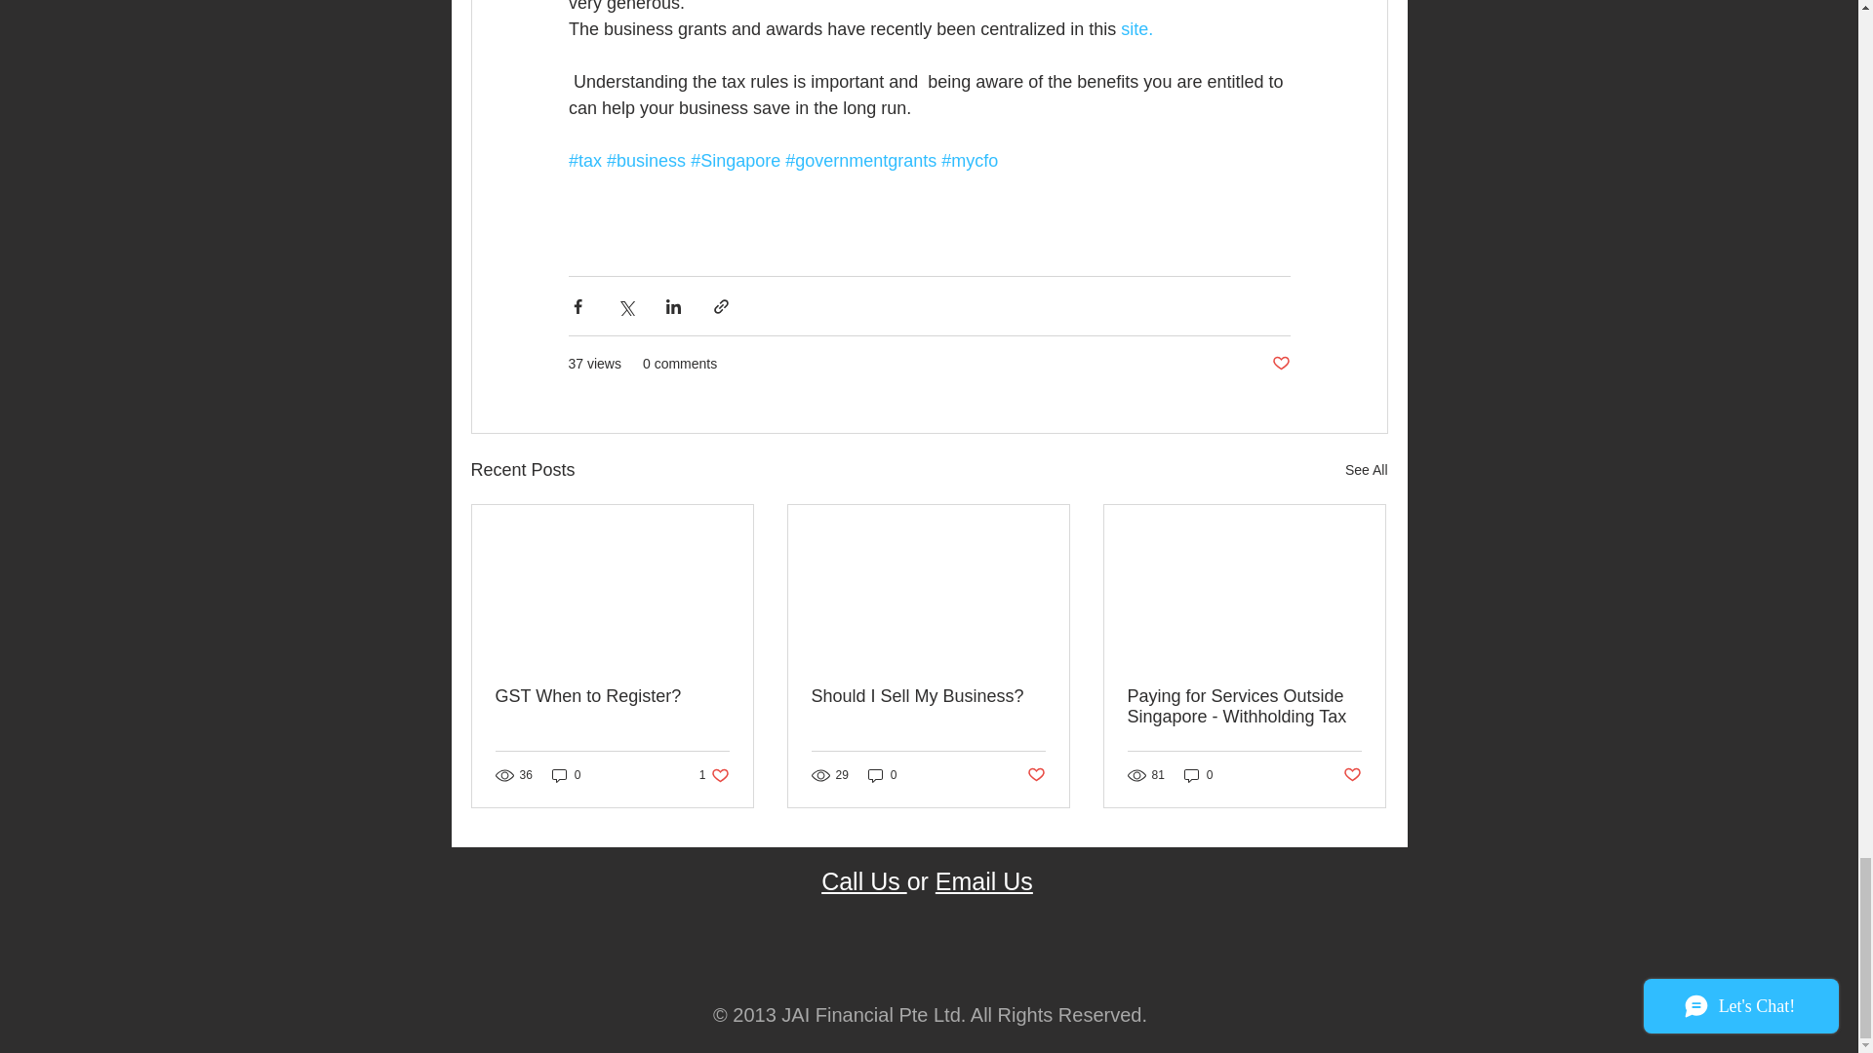  What do you see at coordinates (1366, 470) in the screenshot?
I see `See All` at bounding box center [1366, 470].